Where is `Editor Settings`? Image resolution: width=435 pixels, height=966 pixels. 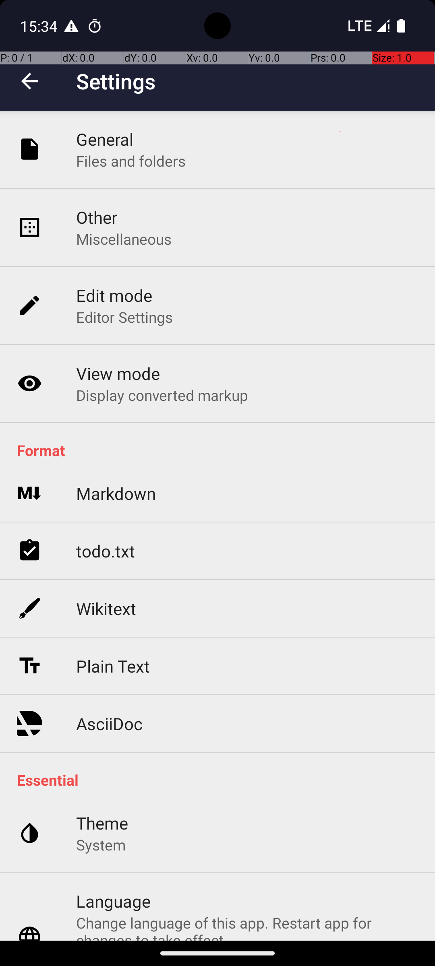 Editor Settings is located at coordinates (125, 317).